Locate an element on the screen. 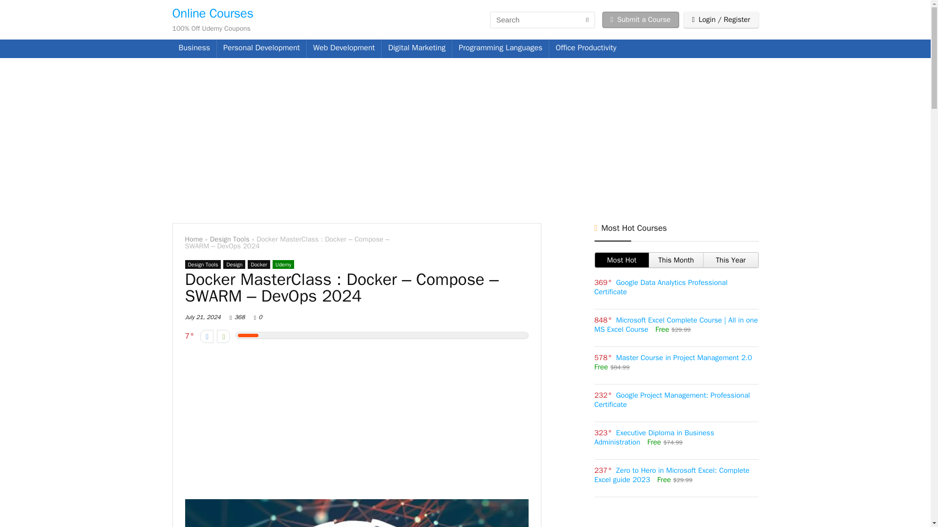 This screenshot has width=938, height=527. Google Data Analytics Professional Certificate is located at coordinates (661, 287).